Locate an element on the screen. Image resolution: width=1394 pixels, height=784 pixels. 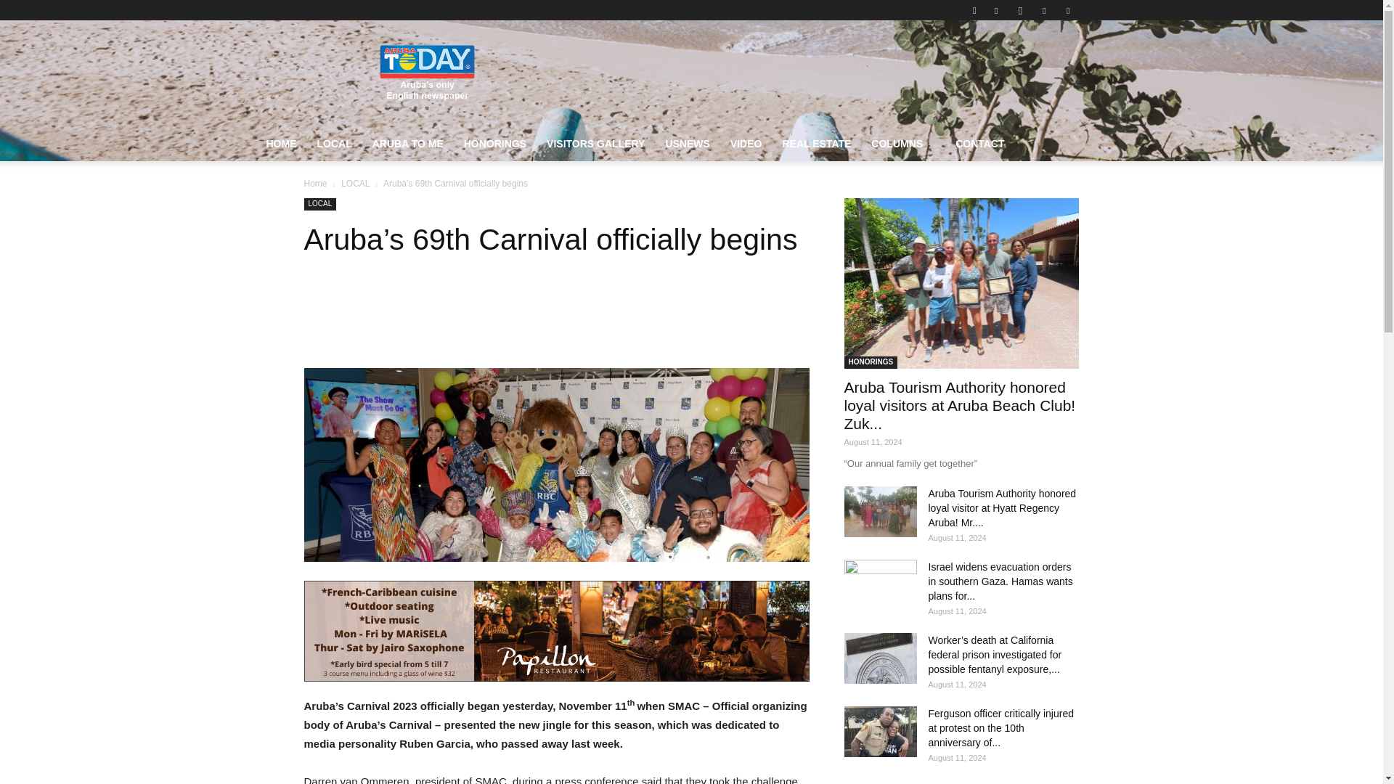
VISITORS GALLERY is located at coordinates (595, 144).